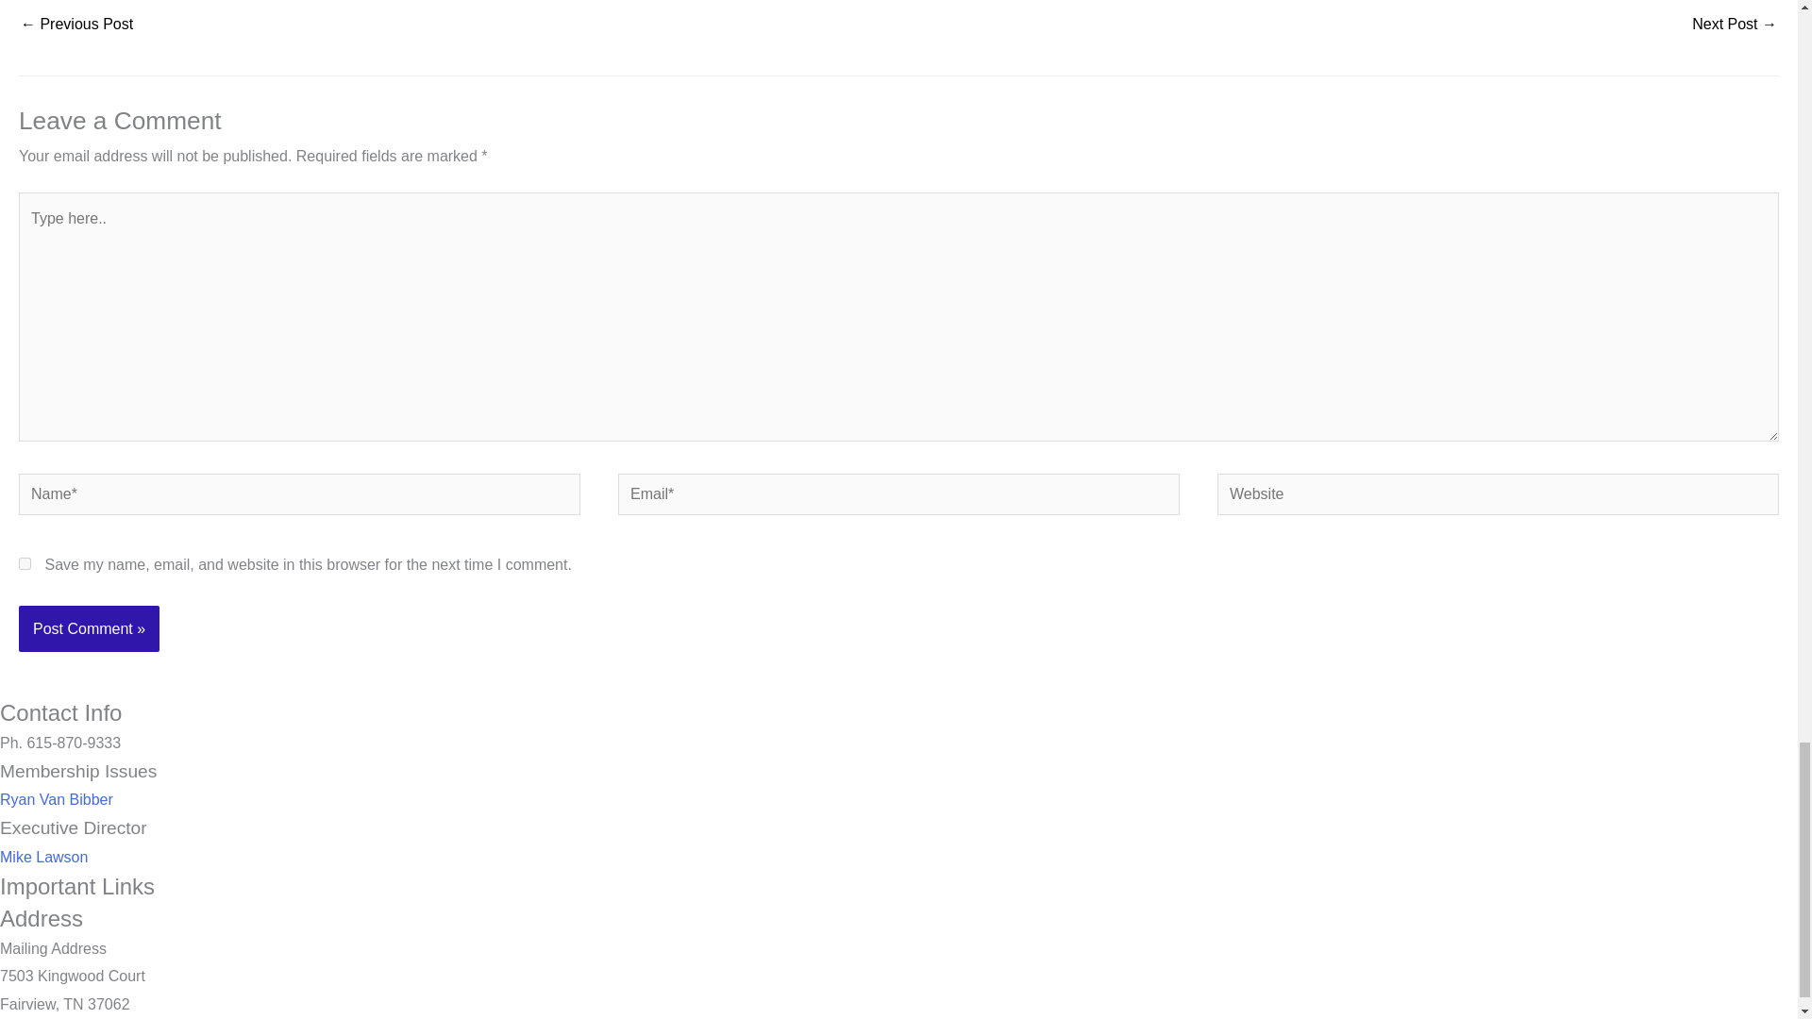  Describe the element at coordinates (75, 25) in the screenshot. I see `Invitacion - Cervantes, Ignatio` at that location.